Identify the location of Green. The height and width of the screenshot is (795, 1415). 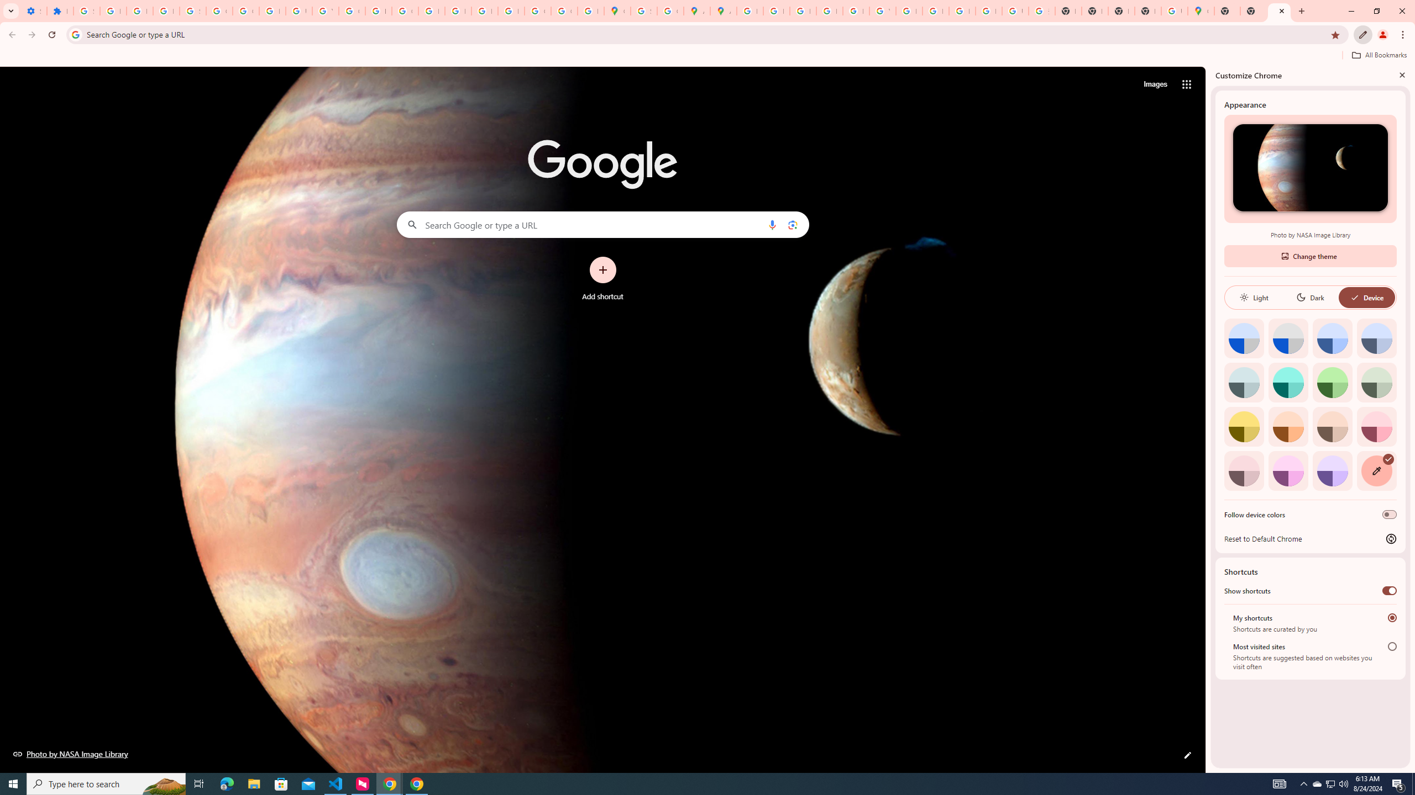
(1333, 382).